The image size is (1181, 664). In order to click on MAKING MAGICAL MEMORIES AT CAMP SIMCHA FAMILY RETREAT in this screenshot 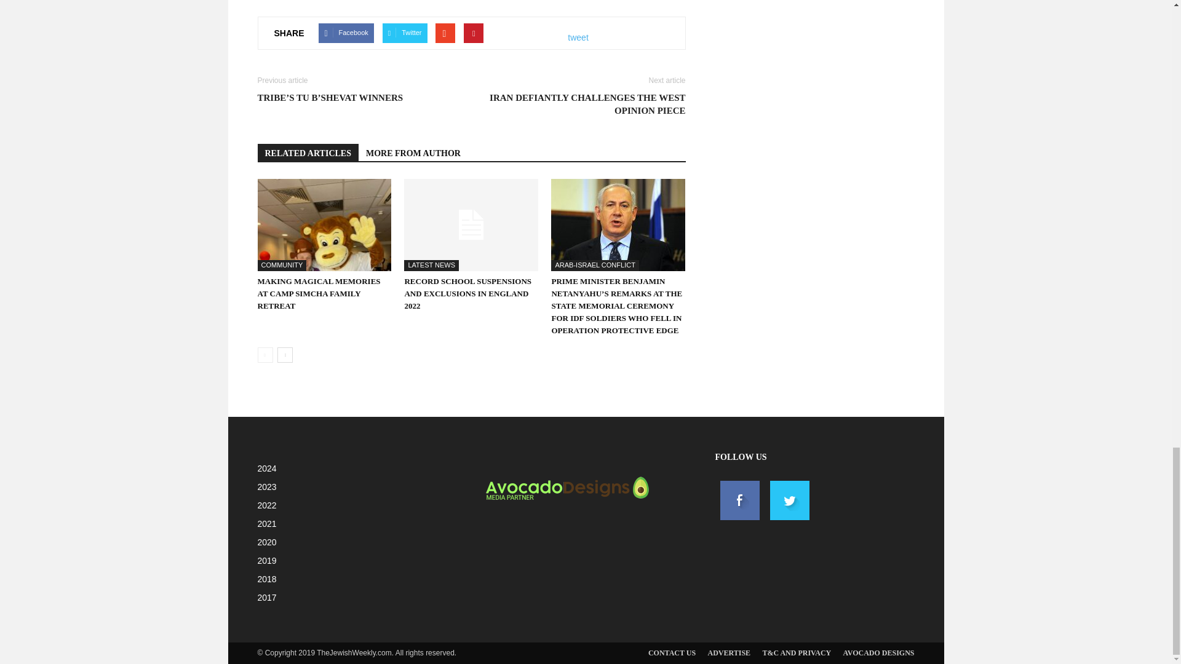, I will do `click(324, 224)`.